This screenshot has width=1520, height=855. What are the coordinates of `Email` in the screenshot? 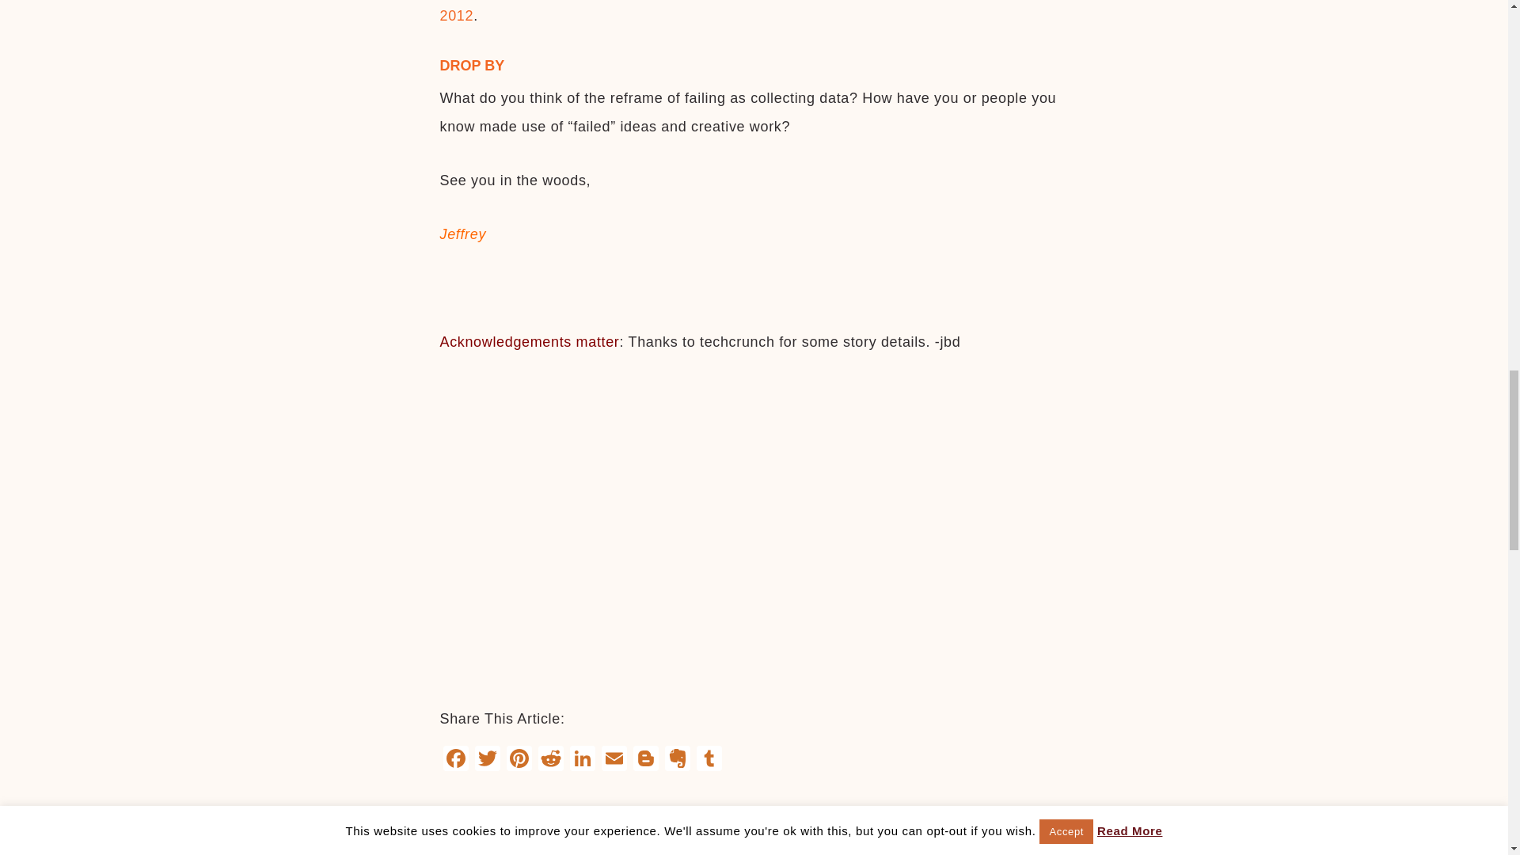 It's located at (614, 760).